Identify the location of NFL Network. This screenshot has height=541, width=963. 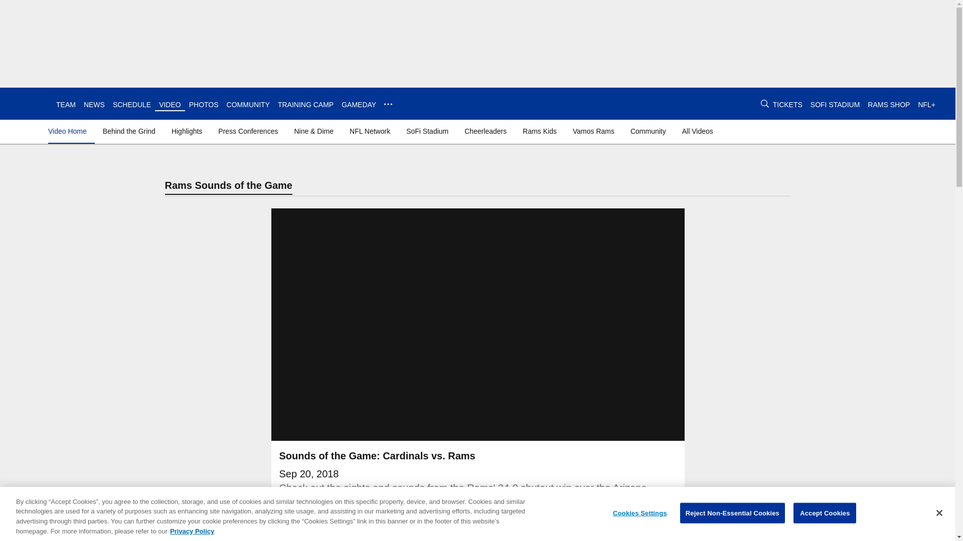
(370, 131).